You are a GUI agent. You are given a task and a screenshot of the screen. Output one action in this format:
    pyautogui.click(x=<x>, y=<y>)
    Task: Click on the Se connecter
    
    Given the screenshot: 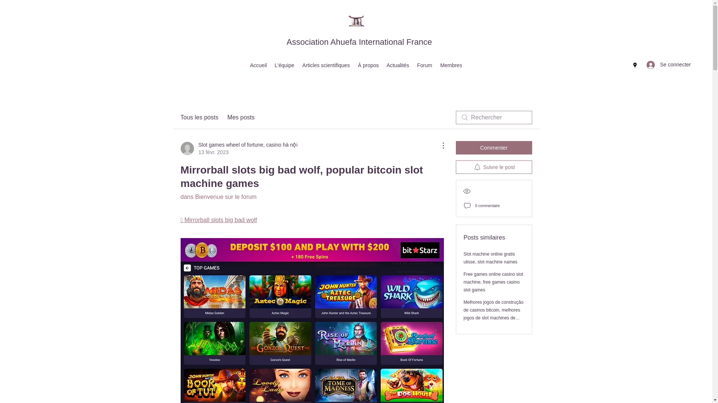 What is the action you would take?
    pyautogui.click(x=662, y=65)
    